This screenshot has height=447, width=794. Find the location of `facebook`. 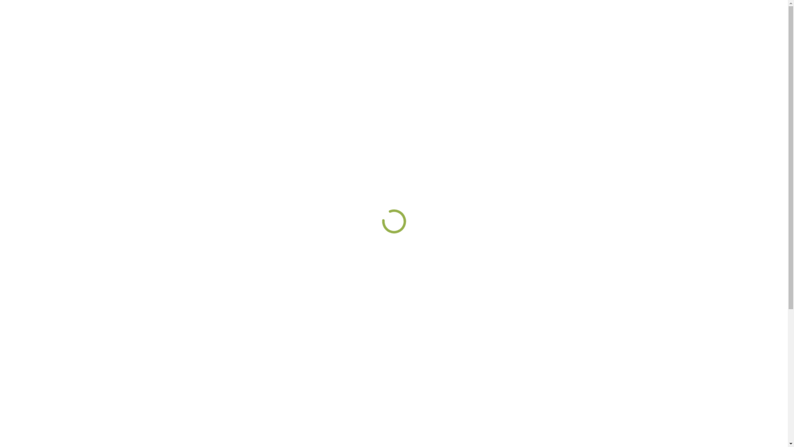

facebook is located at coordinates (17, 7).